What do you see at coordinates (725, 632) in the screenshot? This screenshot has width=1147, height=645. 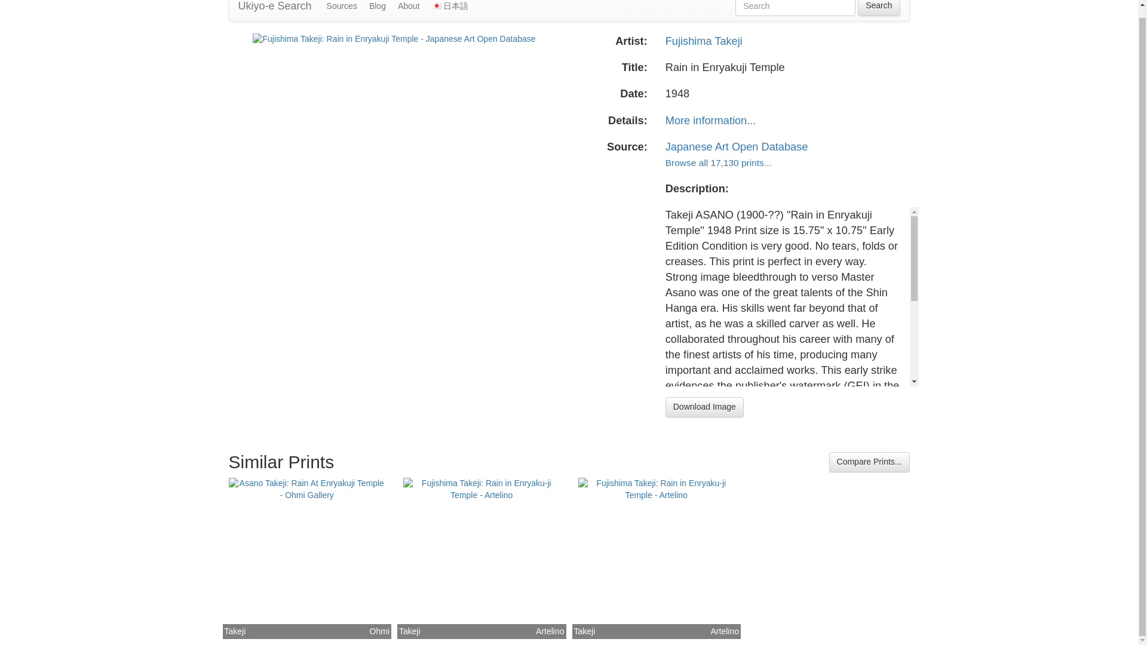 I see `Artelino` at bounding box center [725, 632].